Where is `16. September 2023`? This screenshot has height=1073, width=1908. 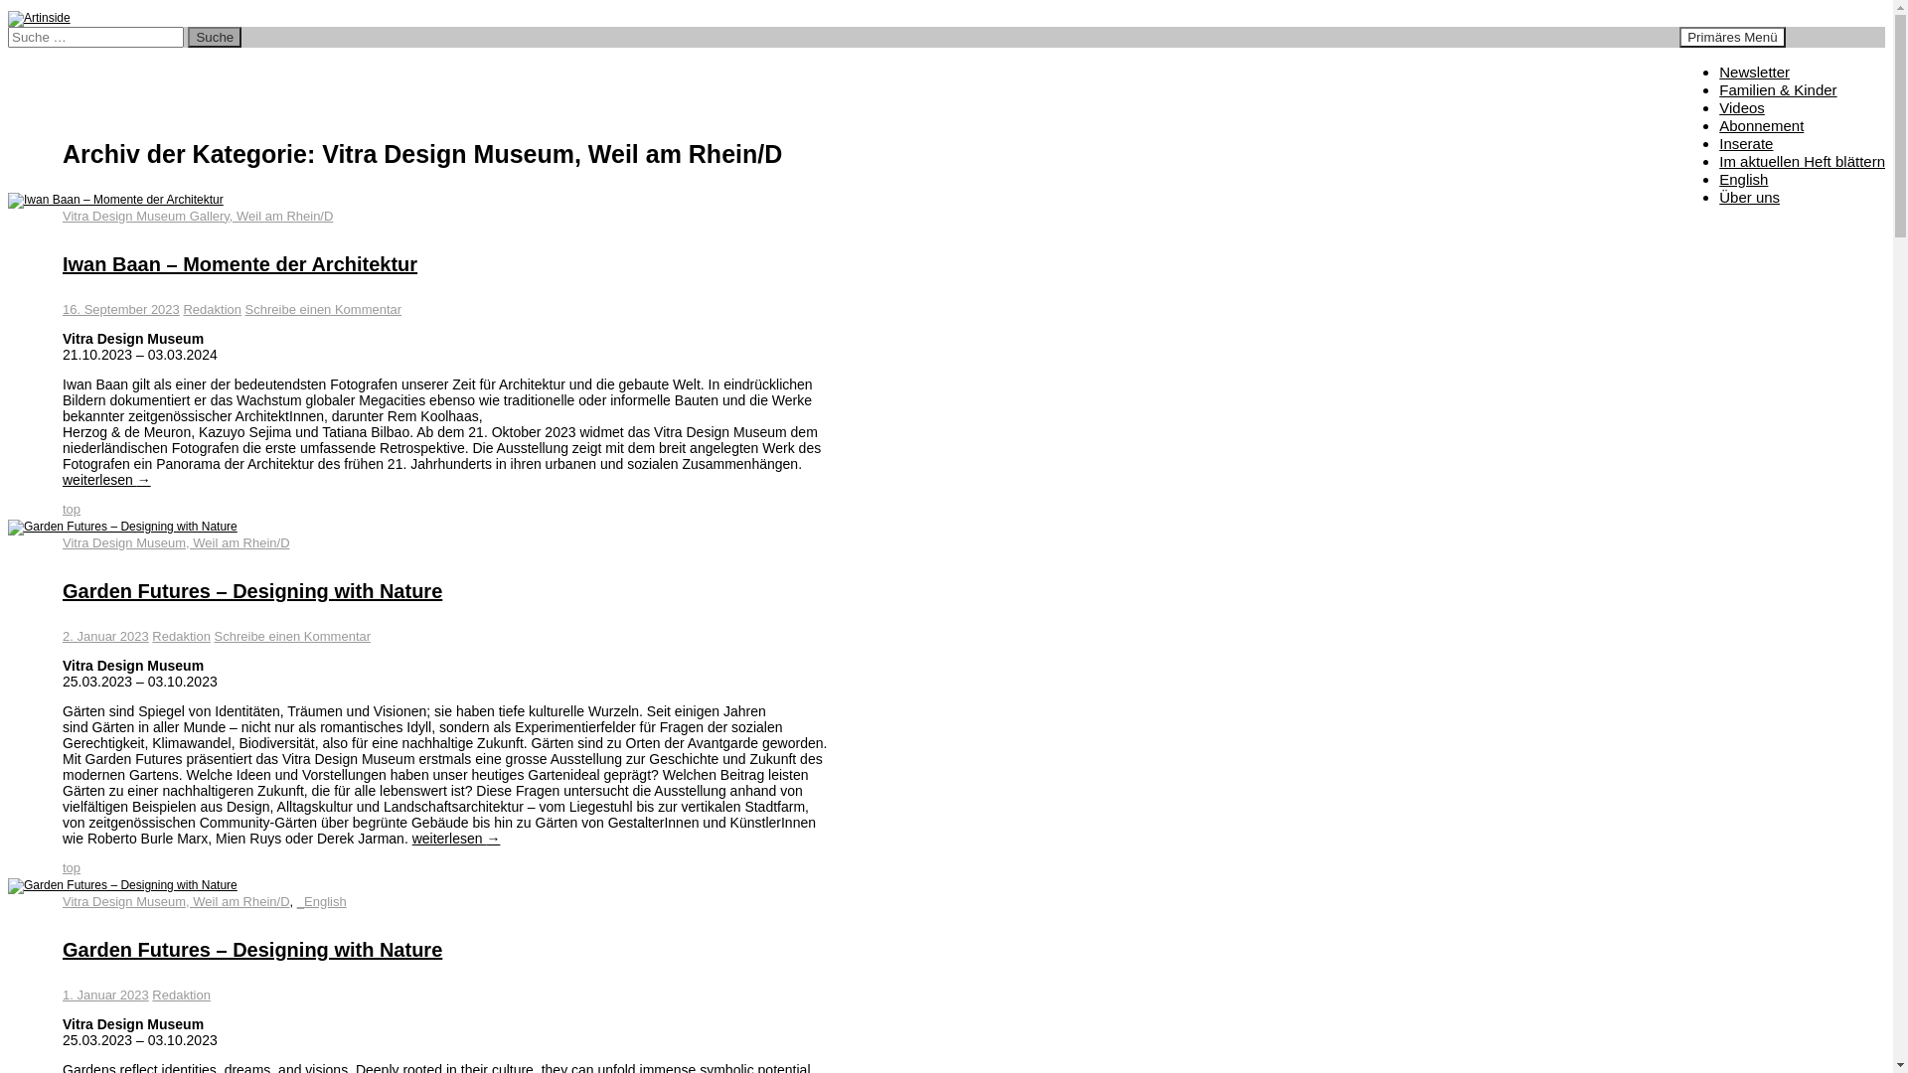 16. September 2023 is located at coordinates (121, 310).